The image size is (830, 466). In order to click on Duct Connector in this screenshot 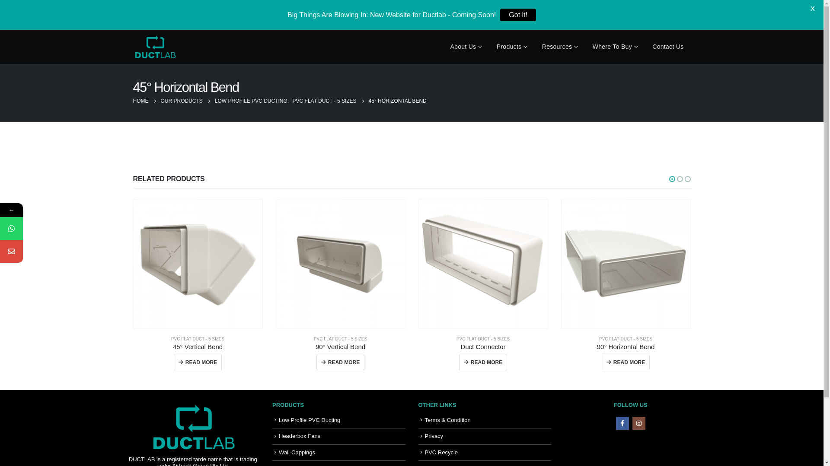, I will do `click(483, 347)`.